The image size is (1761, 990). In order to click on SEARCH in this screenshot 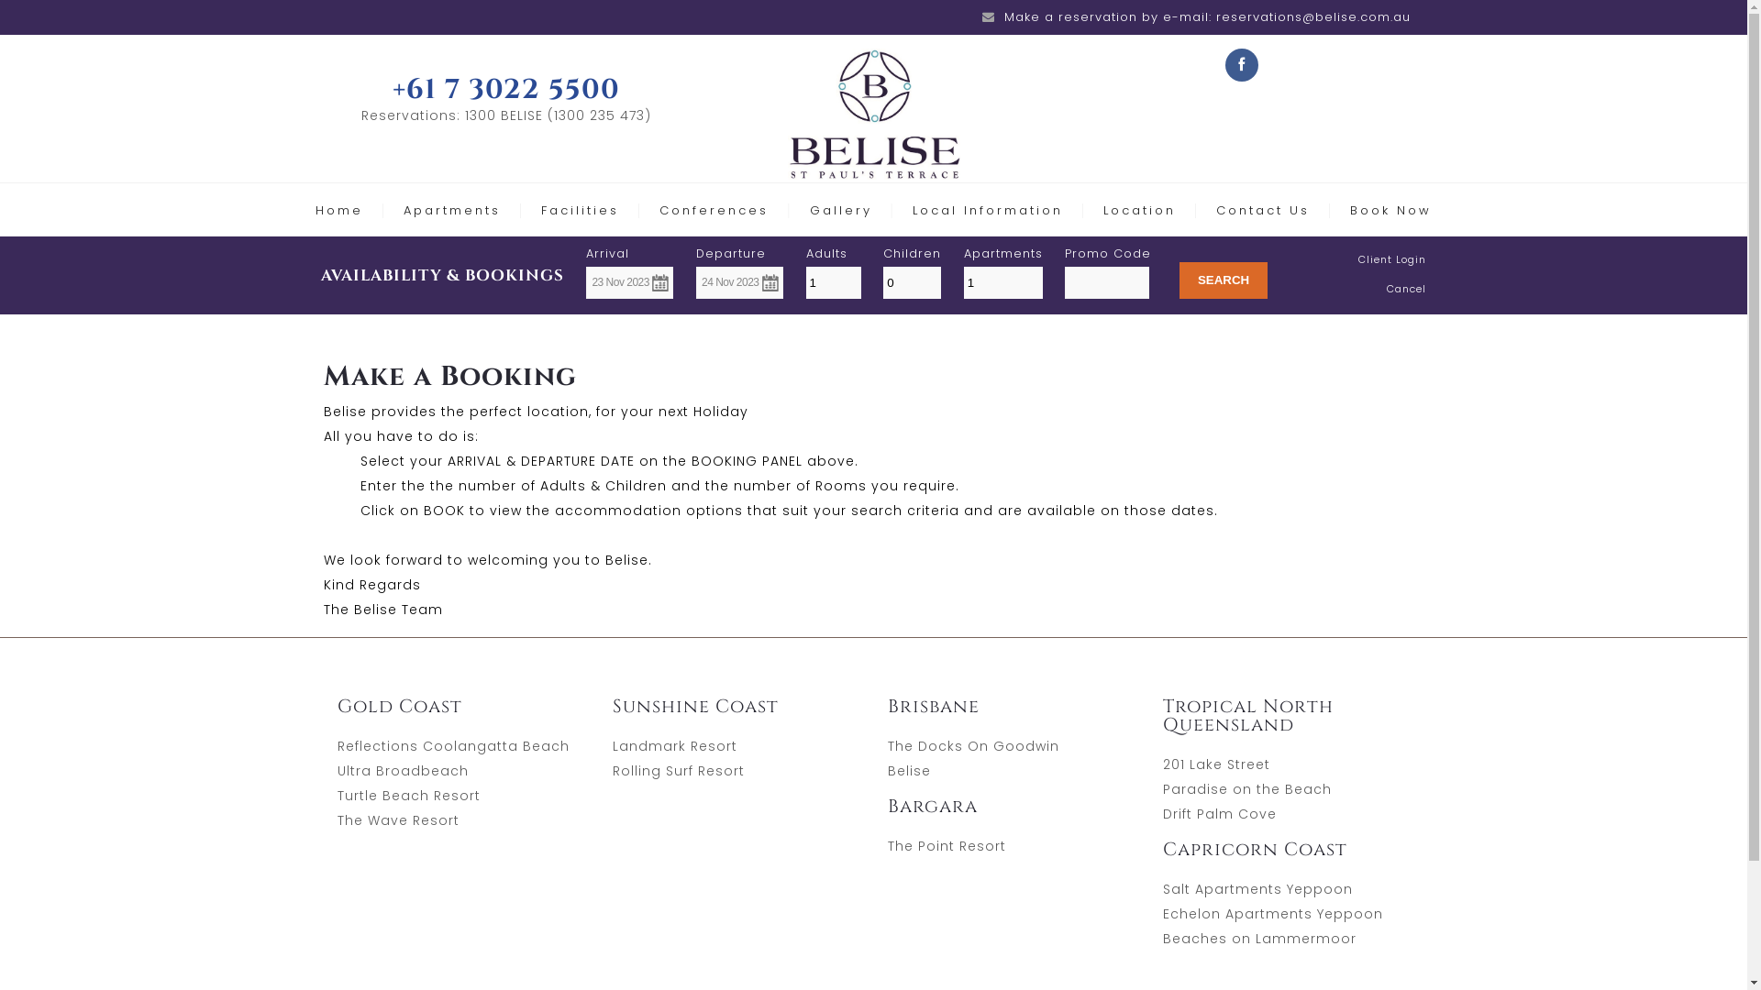, I will do `click(1224, 280)`.